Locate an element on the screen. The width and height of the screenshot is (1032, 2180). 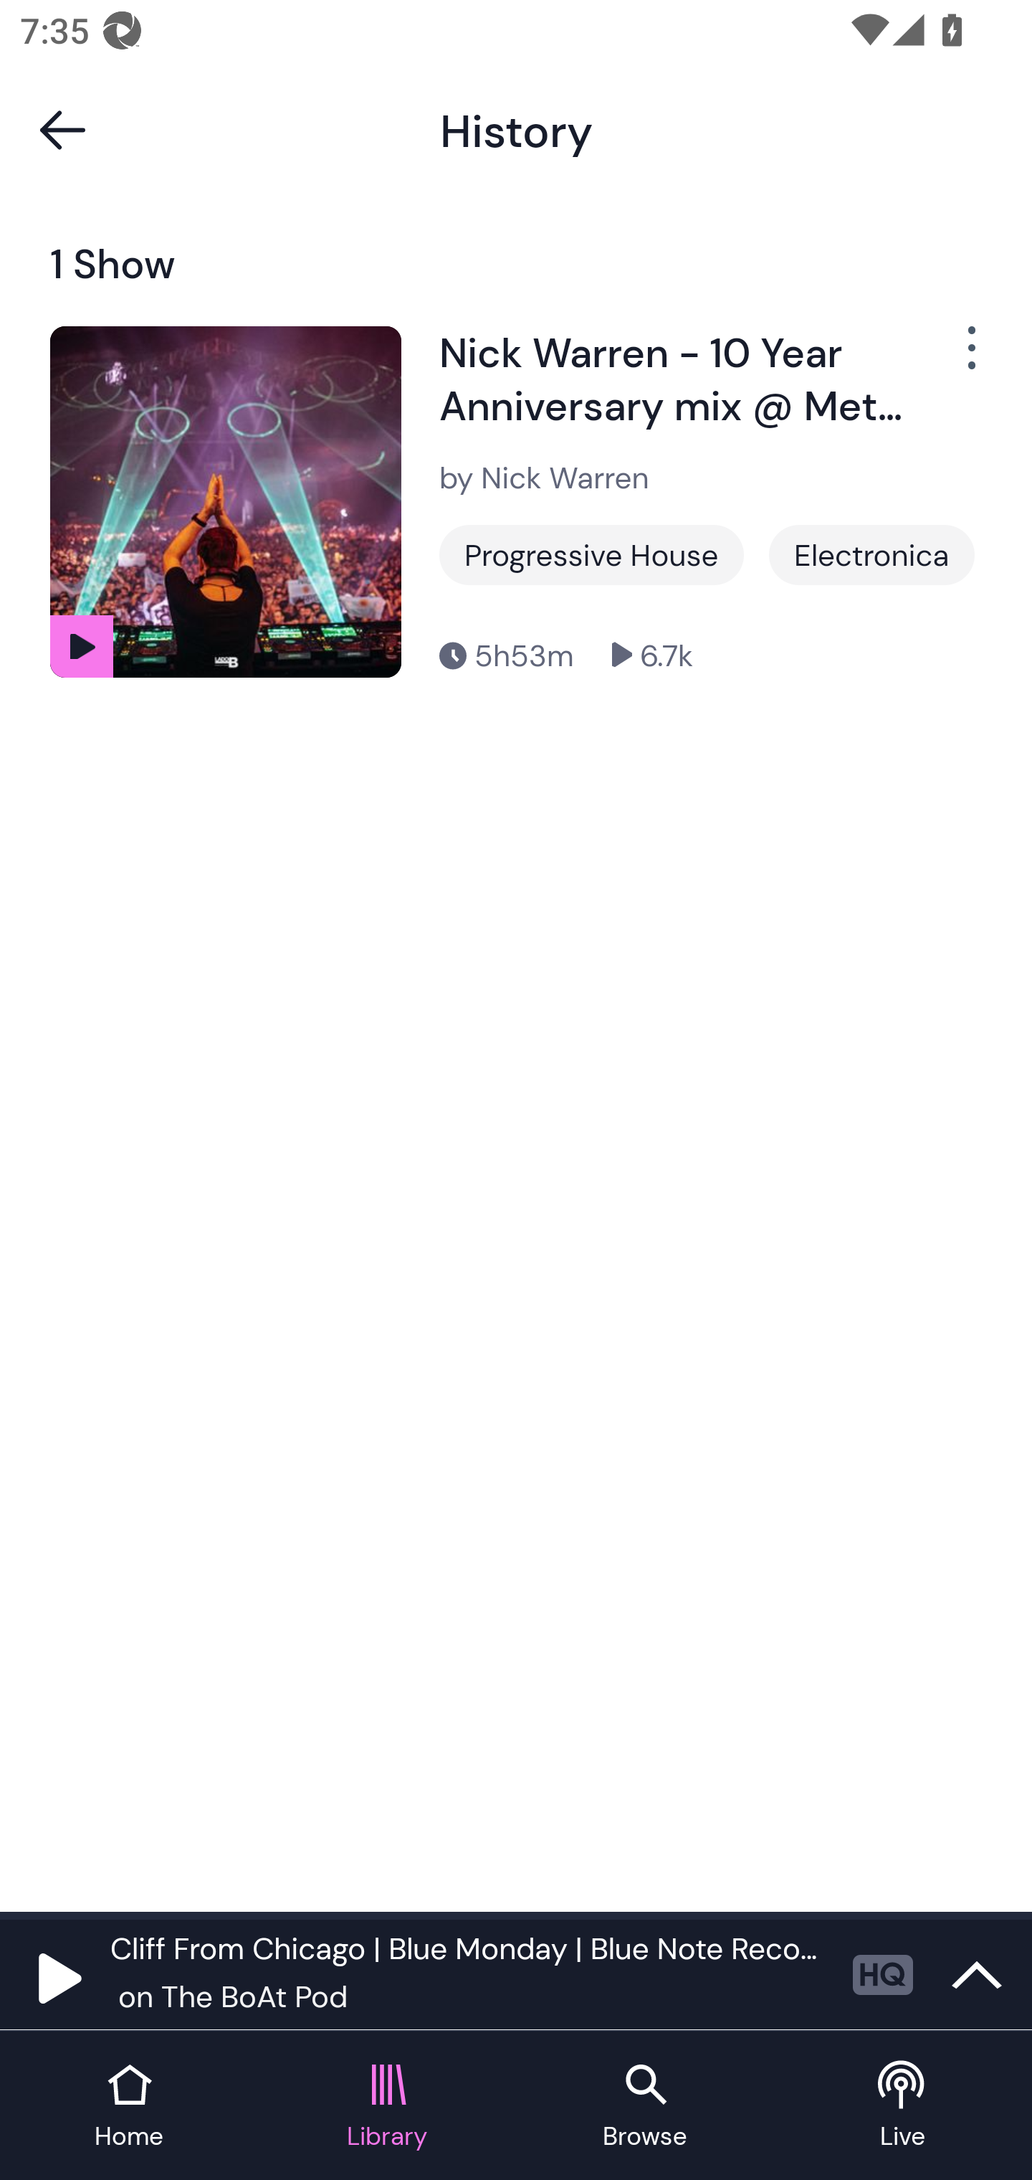
Show Options Menu Button is located at coordinates (969, 360).